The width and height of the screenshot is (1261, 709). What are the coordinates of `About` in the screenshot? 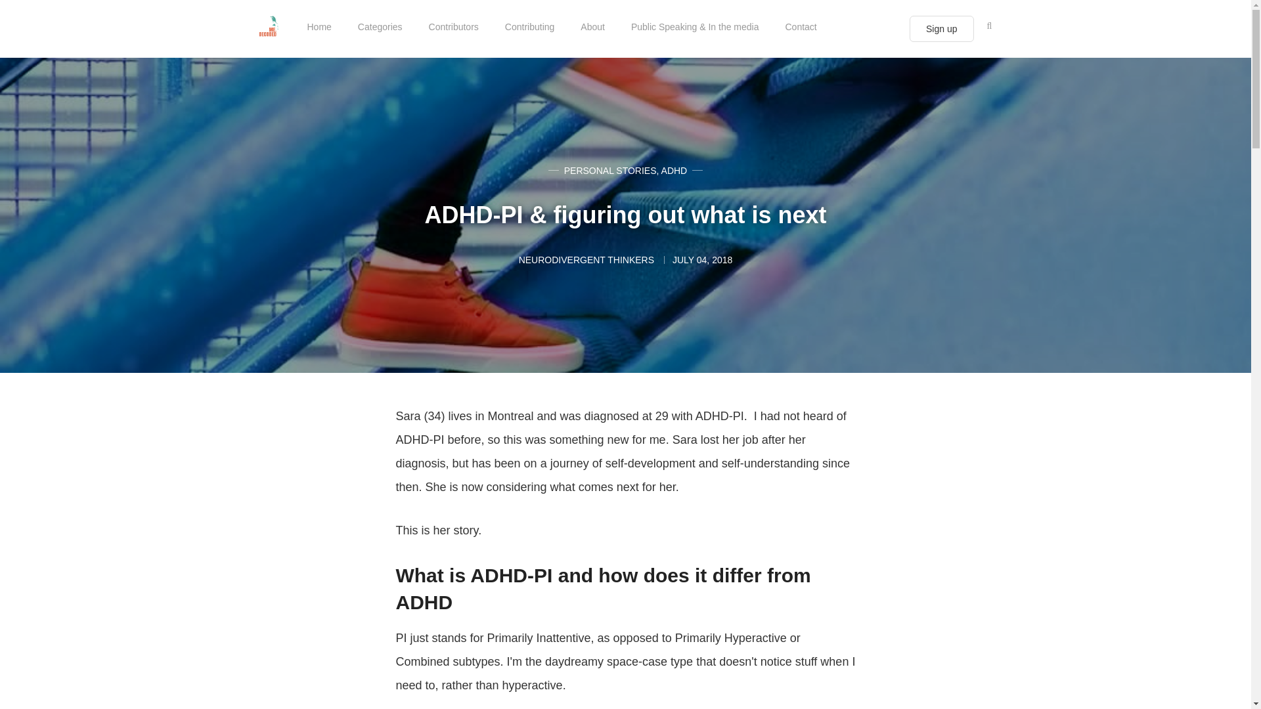 It's located at (592, 26).